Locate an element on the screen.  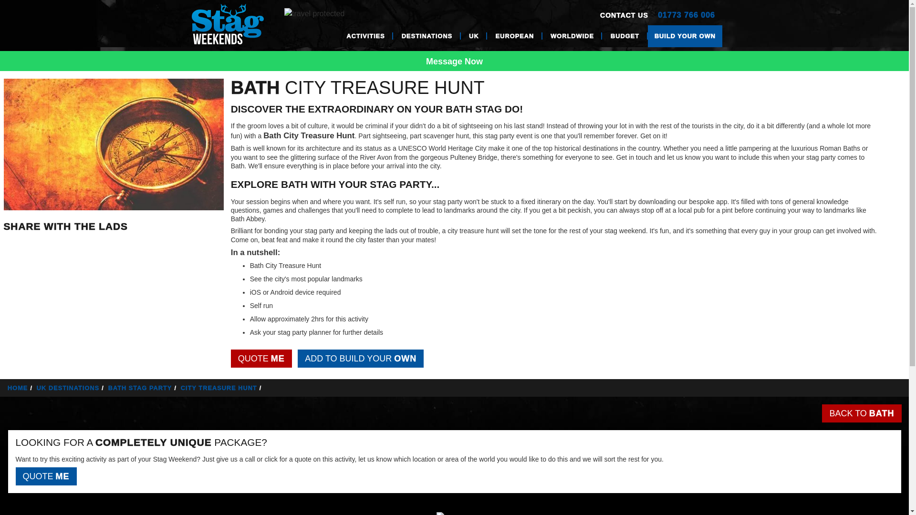
CITY TREASURE HUNT is located at coordinates (222, 387).